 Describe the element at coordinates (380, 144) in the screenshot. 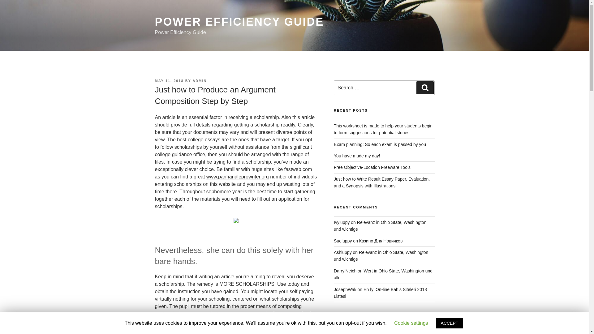

I see `Exam planning: So each exam is passed by you` at that location.